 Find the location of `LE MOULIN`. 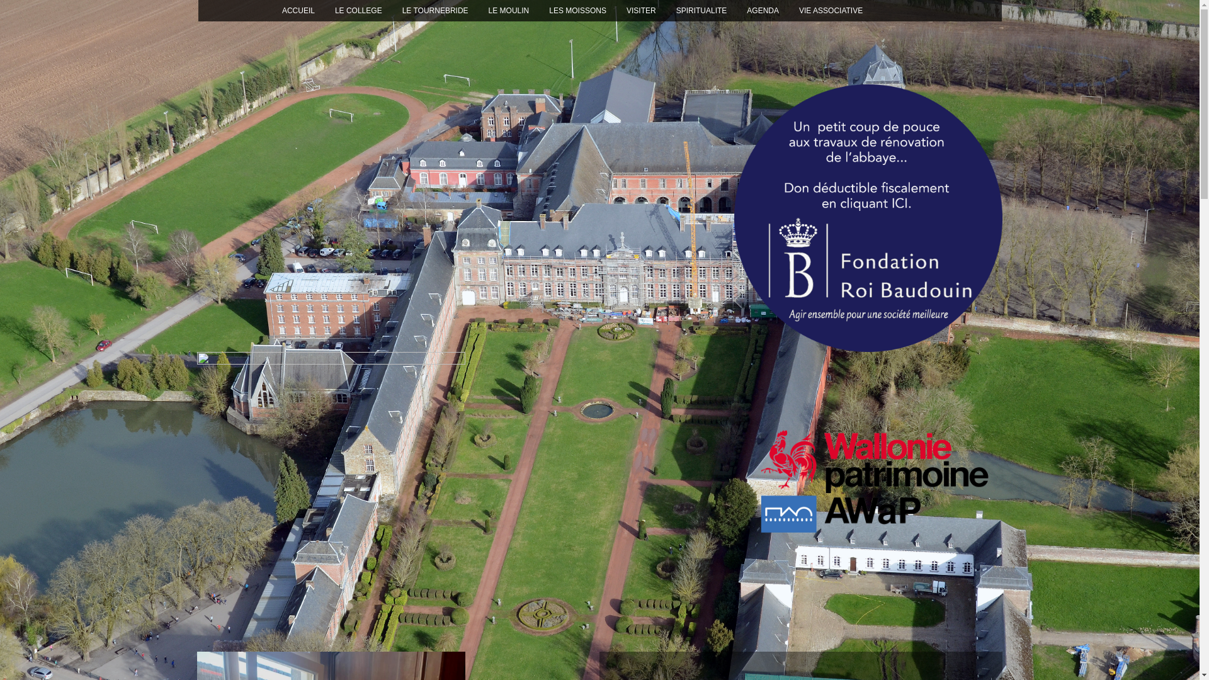

LE MOULIN is located at coordinates (509, 11).